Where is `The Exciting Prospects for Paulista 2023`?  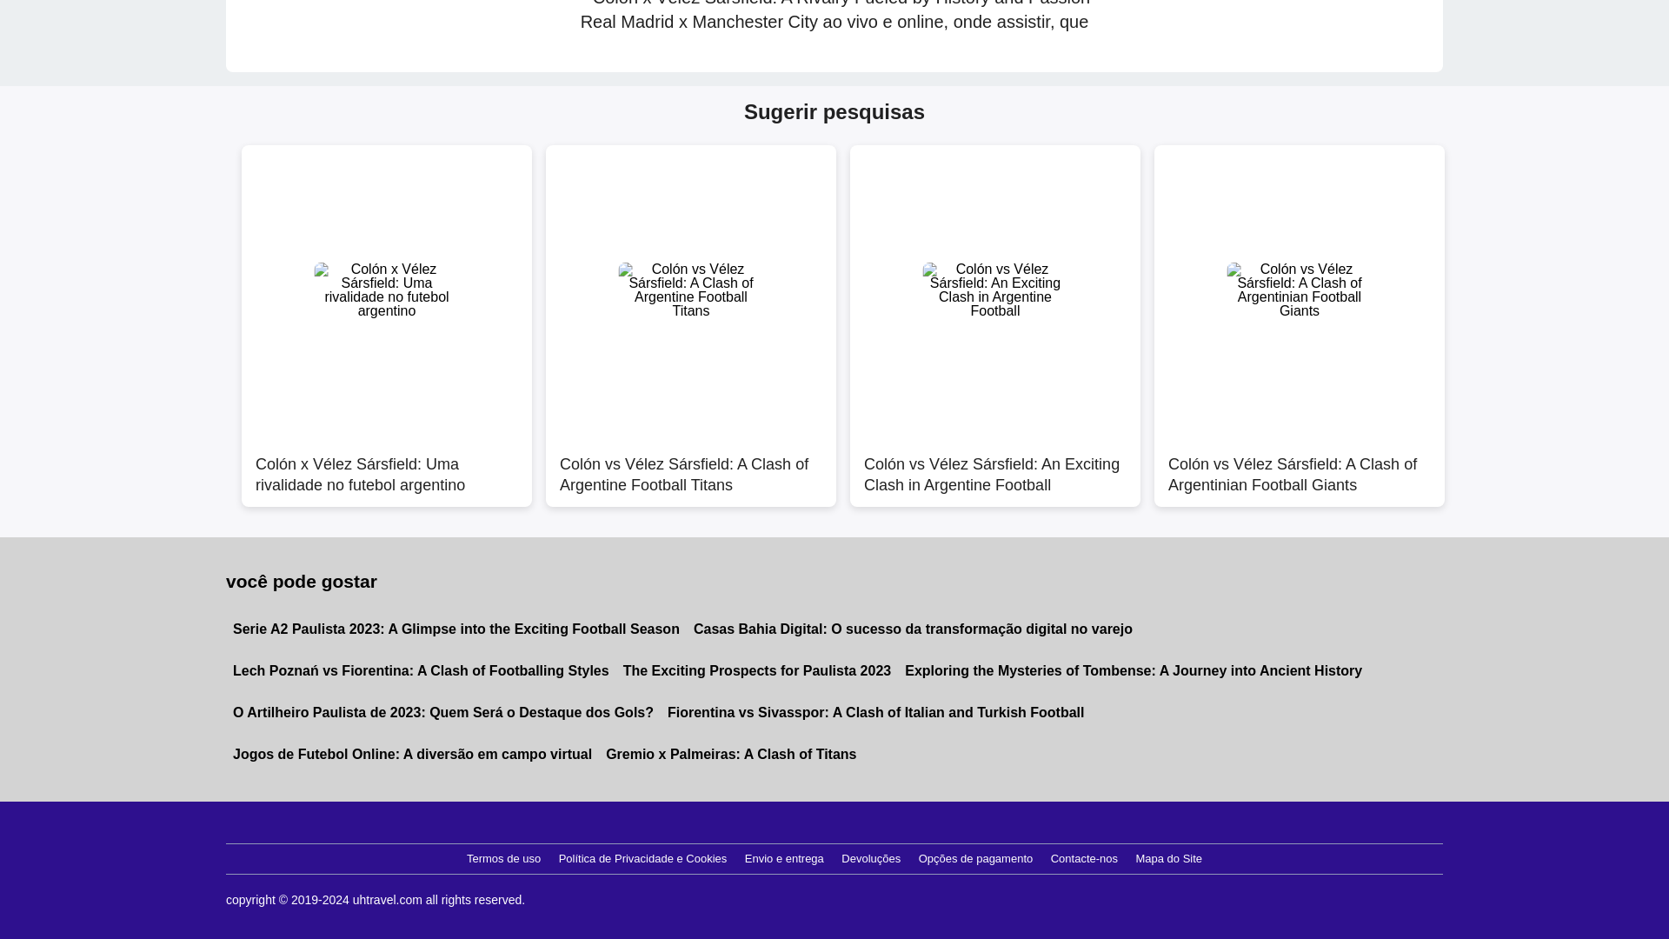
The Exciting Prospects for Paulista 2023 is located at coordinates (757, 671).